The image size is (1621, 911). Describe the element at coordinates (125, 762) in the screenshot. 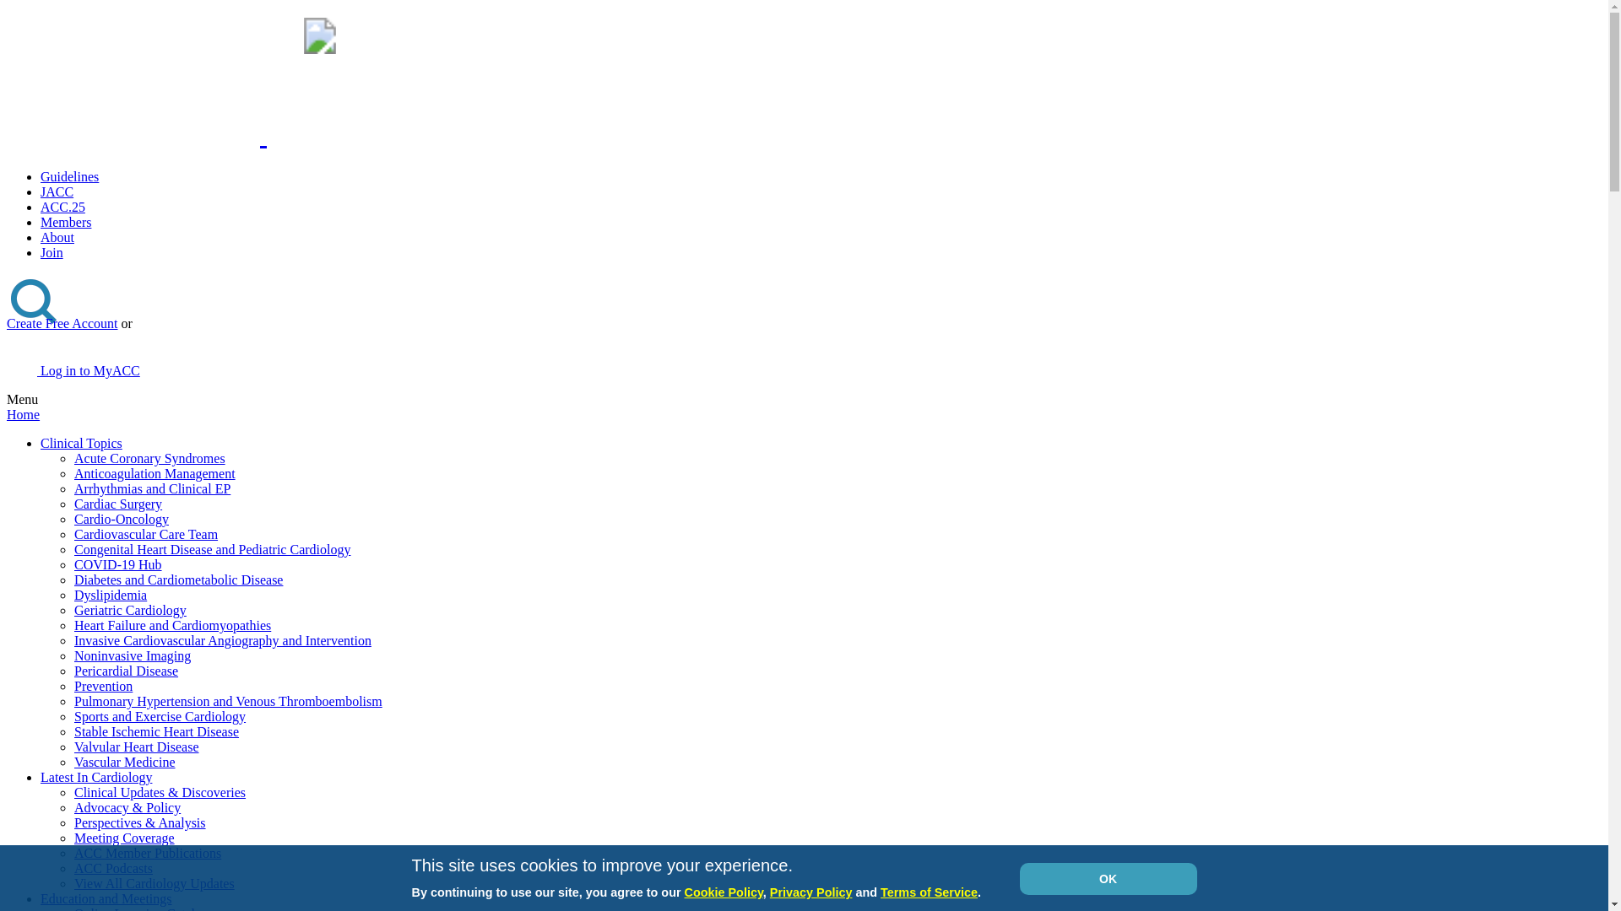

I see `Vascular Medicine` at that location.